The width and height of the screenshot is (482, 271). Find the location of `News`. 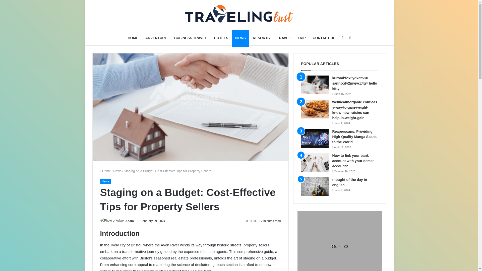

News is located at coordinates (105, 181).